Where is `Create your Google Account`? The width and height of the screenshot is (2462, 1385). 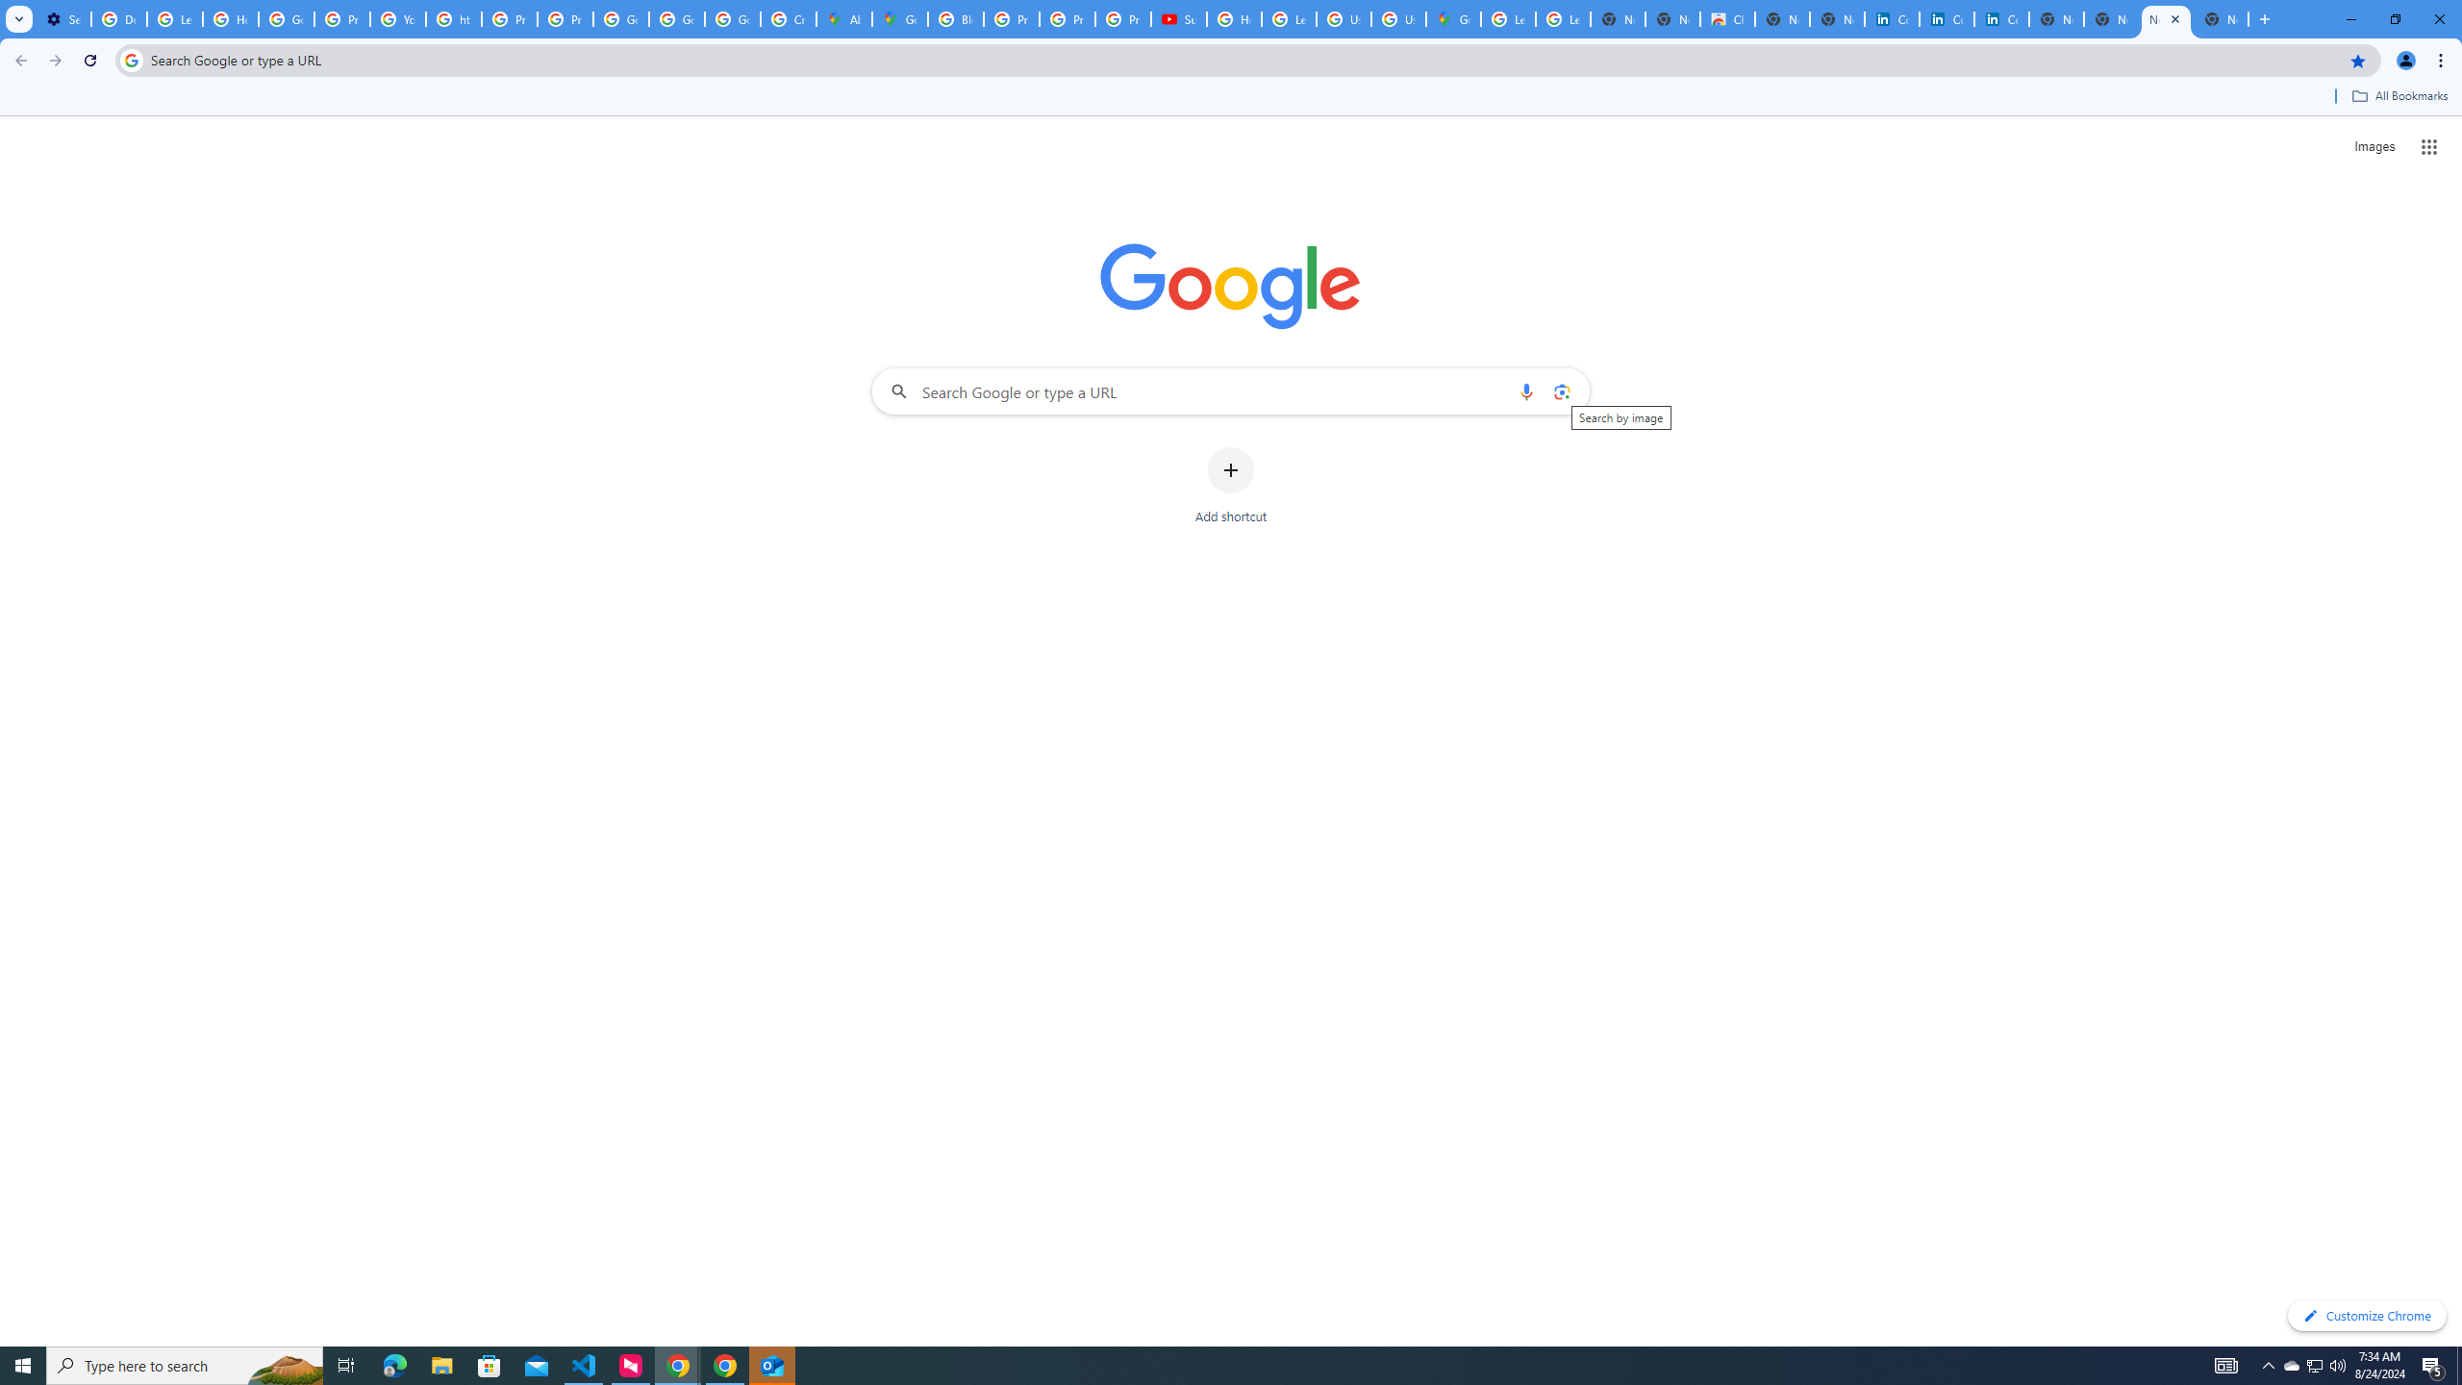
Create your Google Account is located at coordinates (787, 19).